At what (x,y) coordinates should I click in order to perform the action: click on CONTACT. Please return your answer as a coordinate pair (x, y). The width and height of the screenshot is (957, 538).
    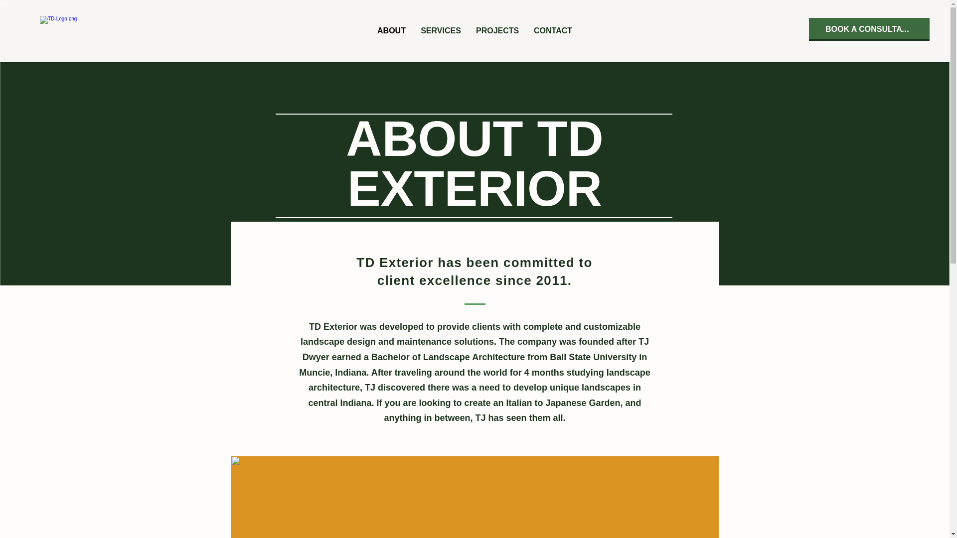
    Looking at the image, I should click on (553, 30).